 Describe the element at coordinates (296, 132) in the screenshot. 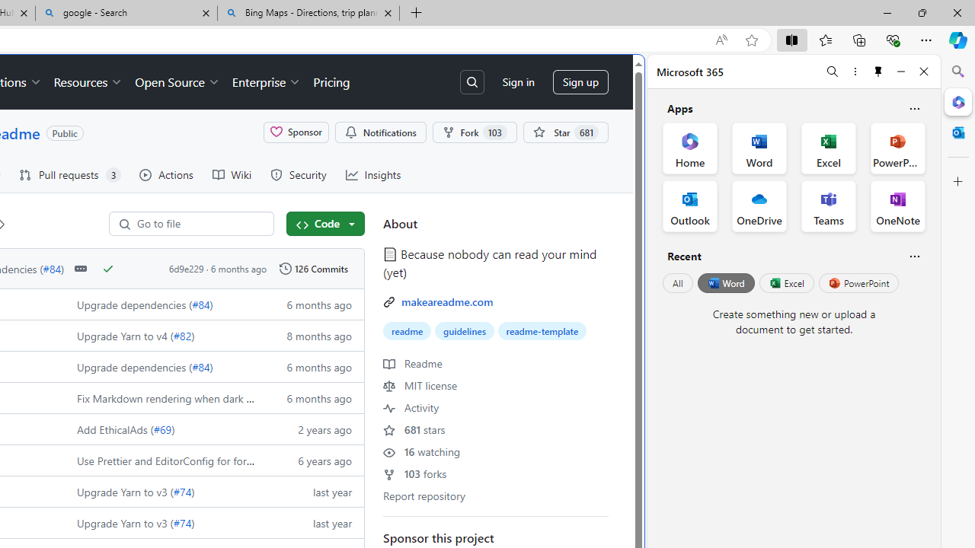

I see `Sponsor` at that location.